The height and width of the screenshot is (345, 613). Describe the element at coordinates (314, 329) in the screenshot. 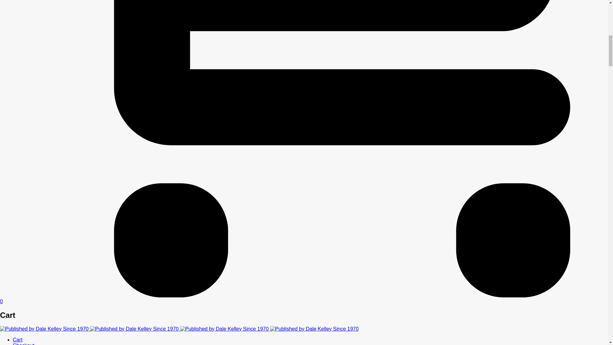

I see `Published by Dale Kelley Since 1970` at that location.